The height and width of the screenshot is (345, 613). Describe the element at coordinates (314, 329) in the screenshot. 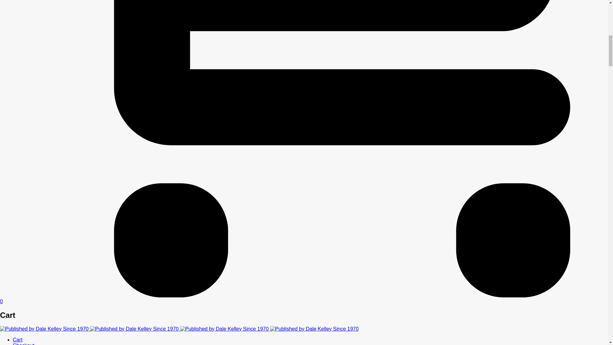

I see `Published by Dale Kelley Since 1970` at that location.